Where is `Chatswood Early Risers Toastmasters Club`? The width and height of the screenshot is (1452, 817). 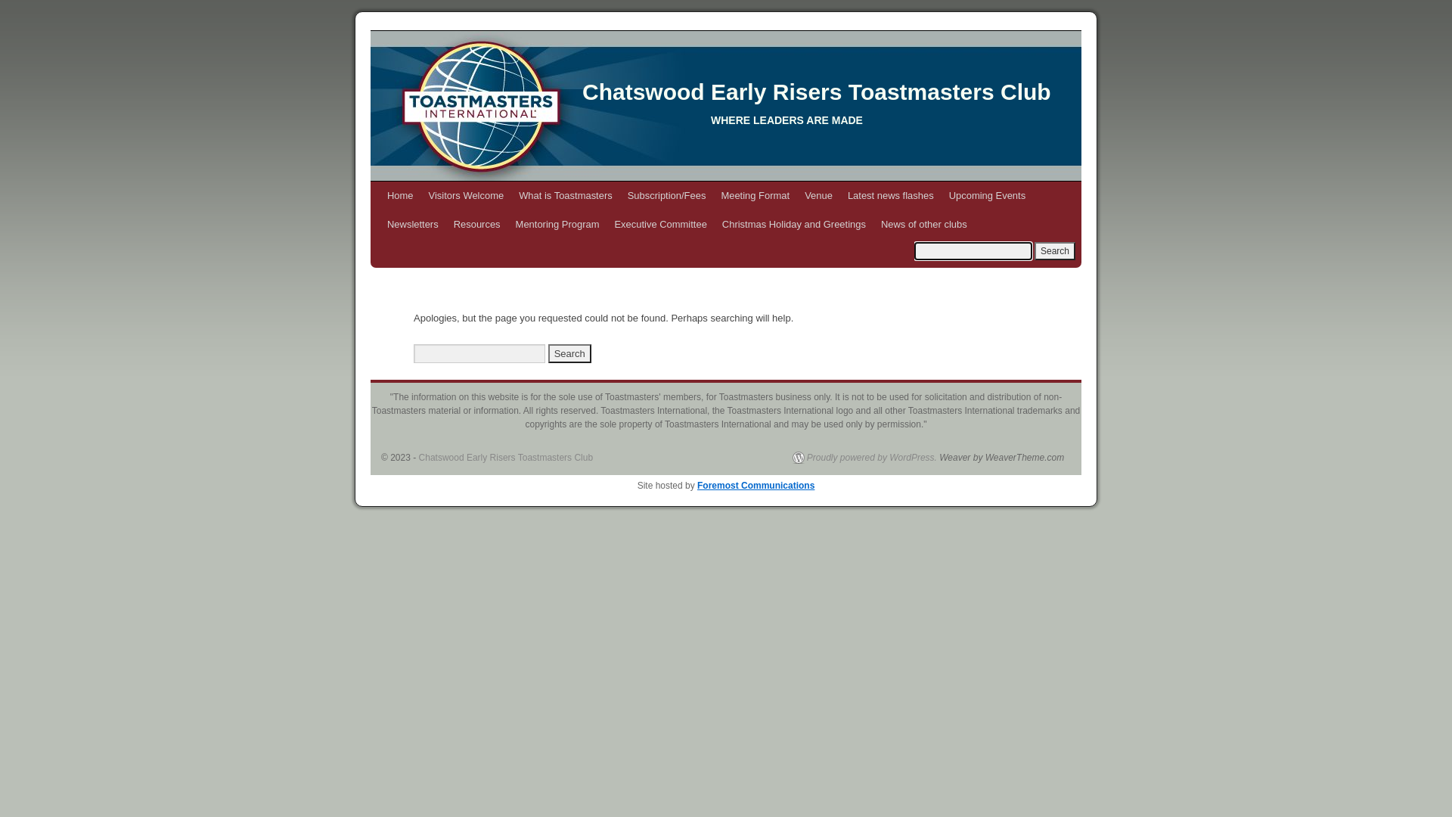
Chatswood Early Risers Toastmasters Club is located at coordinates (507, 458).